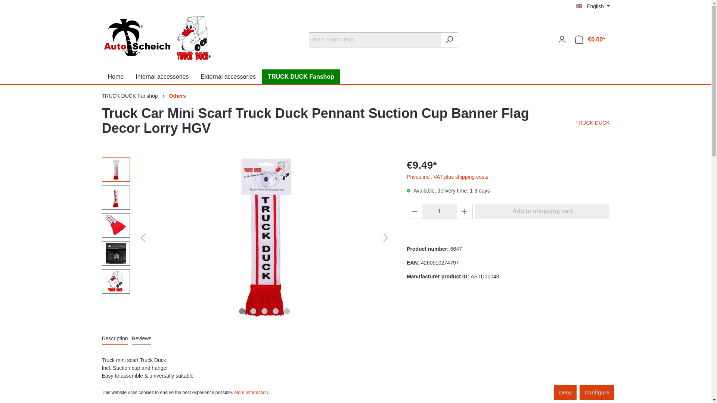 The image size is (717, 403). What do you see at coordinates (562, 40) in the screenshot?
I see `Your account` at bounding box center [562, 40].